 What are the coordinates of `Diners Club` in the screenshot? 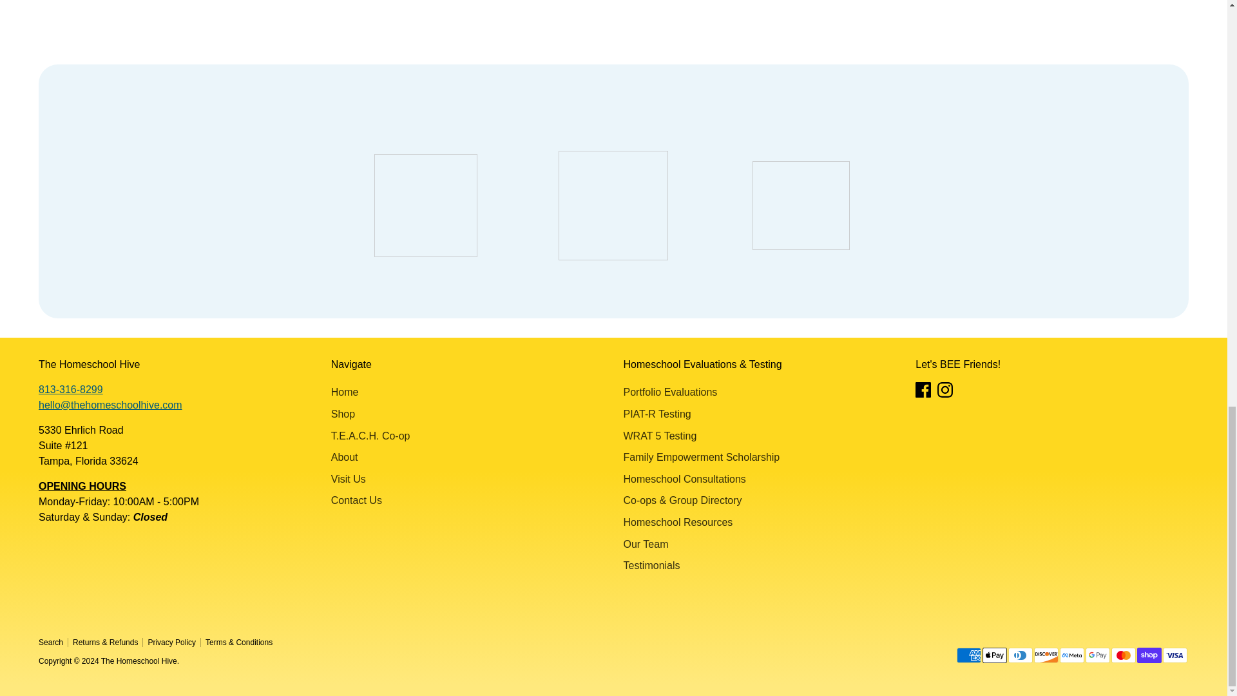 It's located at (1021, 655).